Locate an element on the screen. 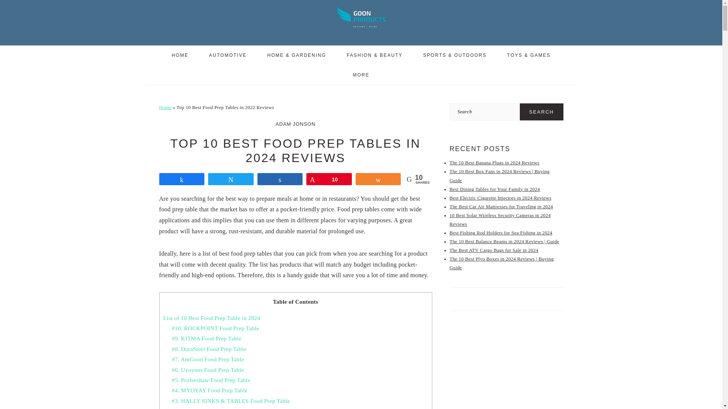 The width and height of the screenshot is (728, 409). Search is located at coordinates (541, 112).